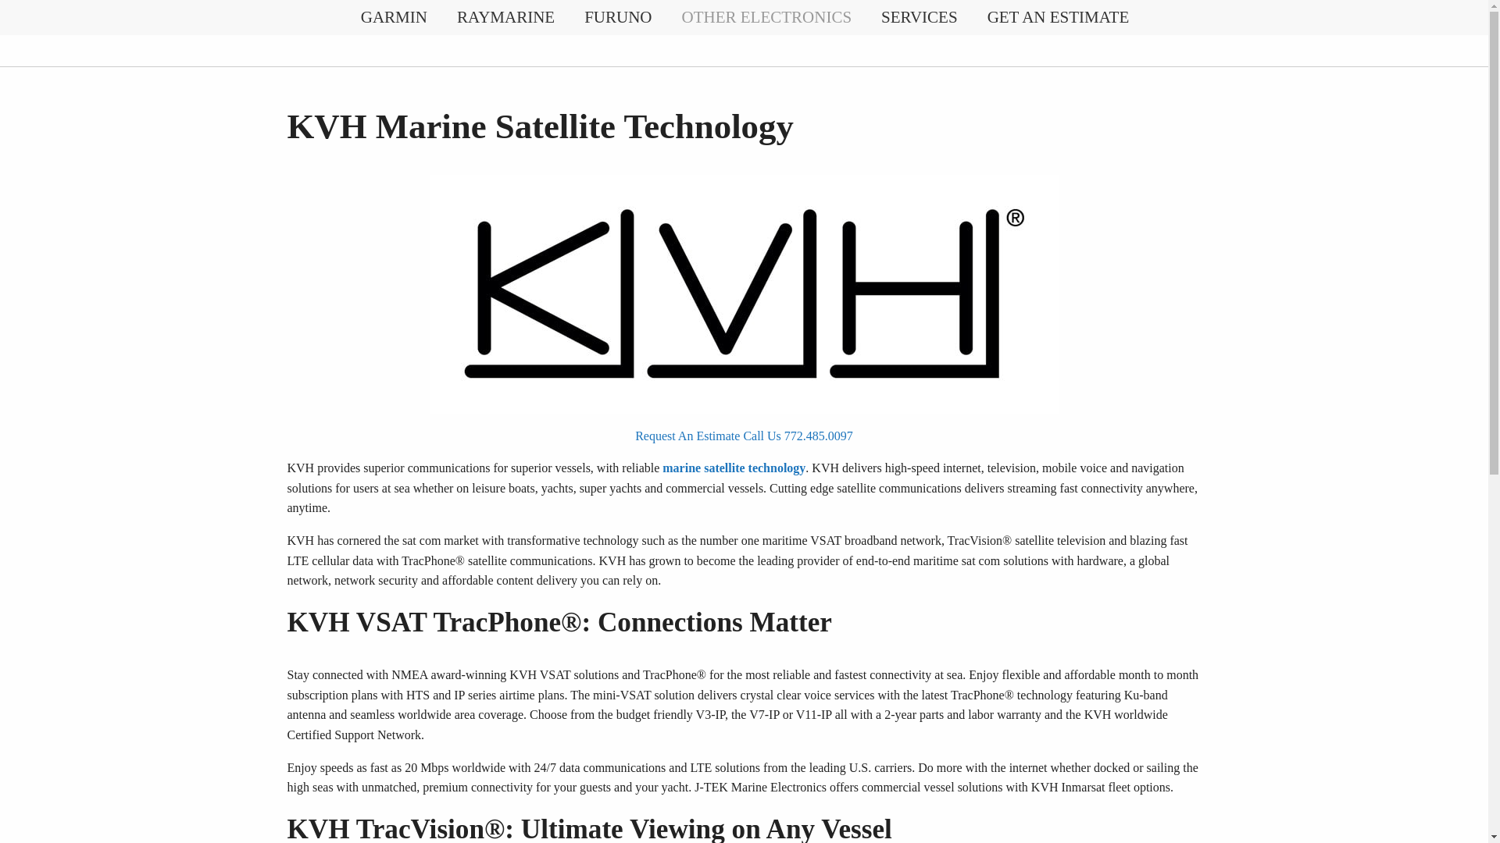 The height and width of the screenshot is (843, 1500). Describe the element at coordinates (919, 17) in the screenshot. I see `SERVICES` at that location.